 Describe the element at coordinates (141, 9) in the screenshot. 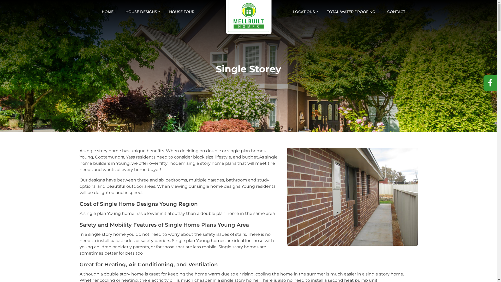

I see `HOUSE DESIGNS` at that location.